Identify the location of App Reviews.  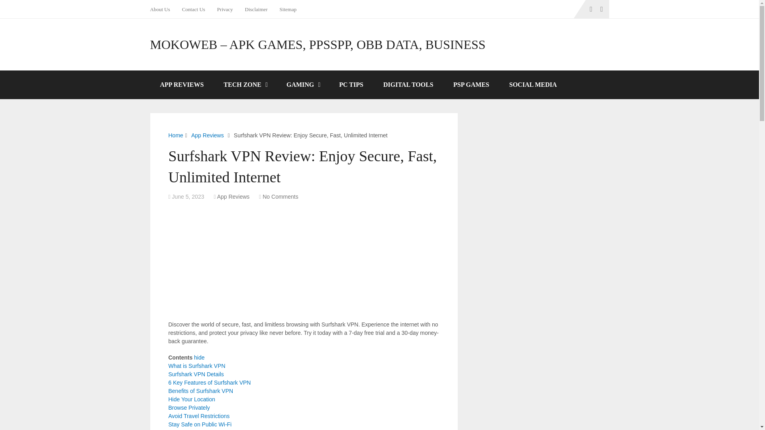
(233, 197).